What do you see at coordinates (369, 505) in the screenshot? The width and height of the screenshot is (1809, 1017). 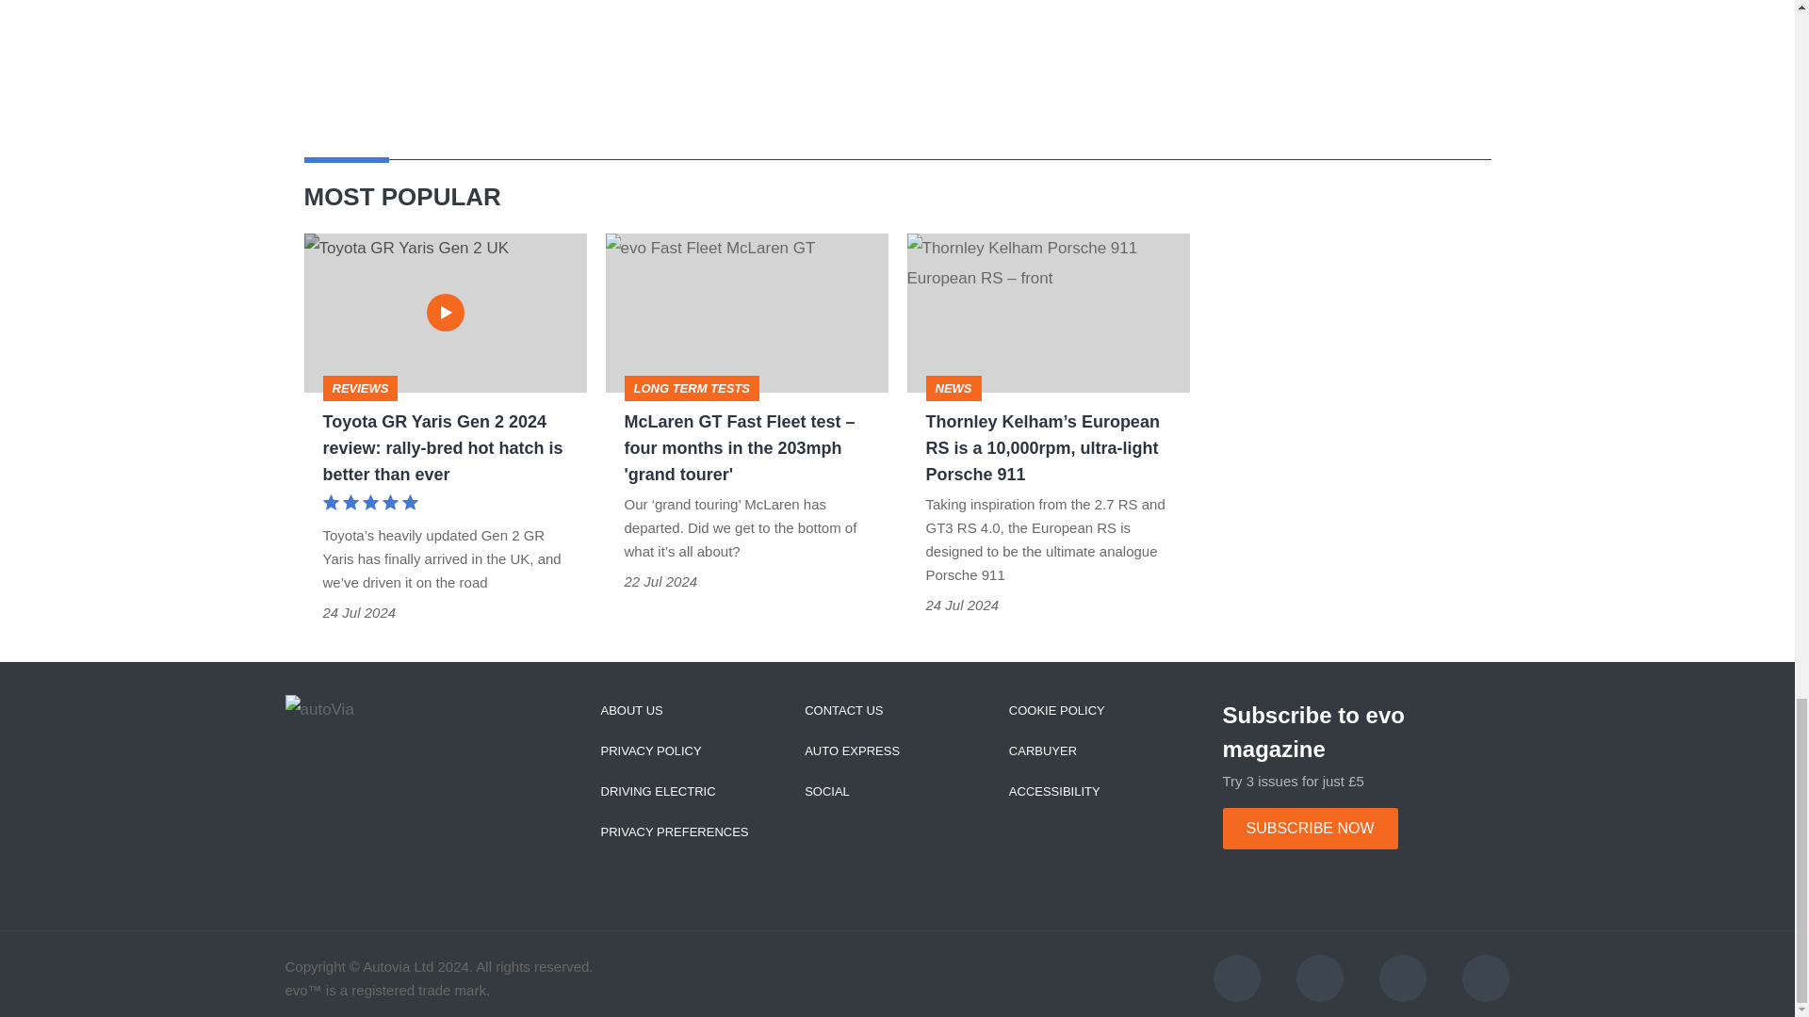 I see `5 Stars` at bounding box center [369, 505].